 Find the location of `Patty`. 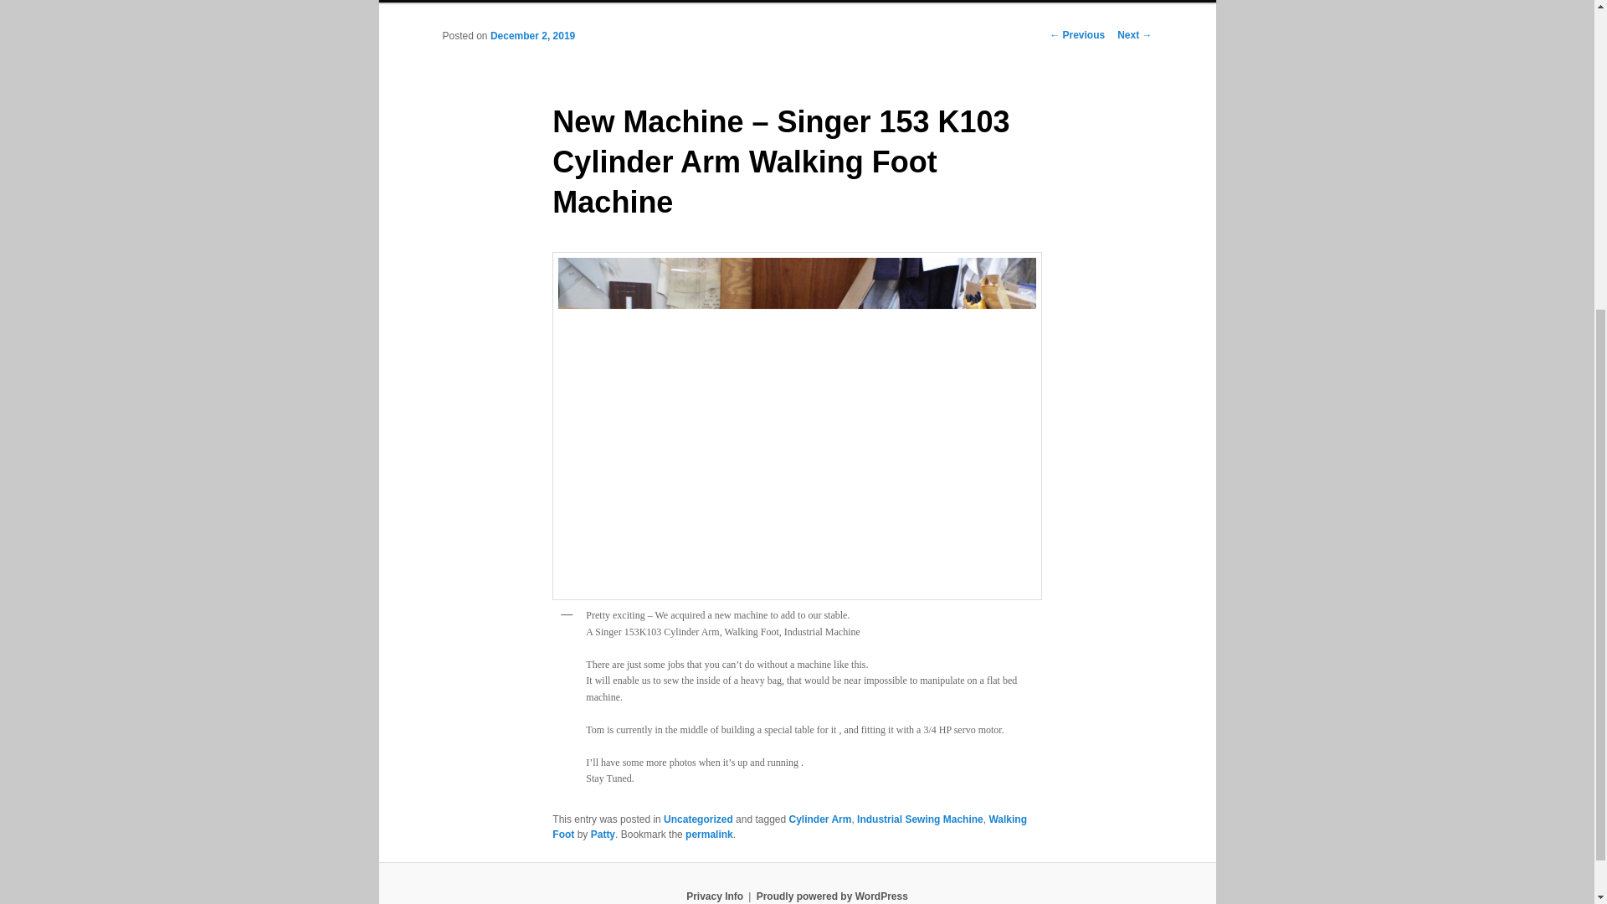

Patty is located at coordinates (603, 835).